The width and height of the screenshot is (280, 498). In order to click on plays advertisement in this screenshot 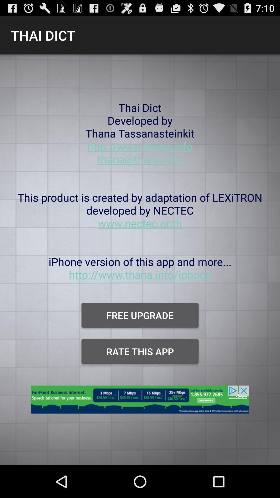, I will do `click(140, 403)`.